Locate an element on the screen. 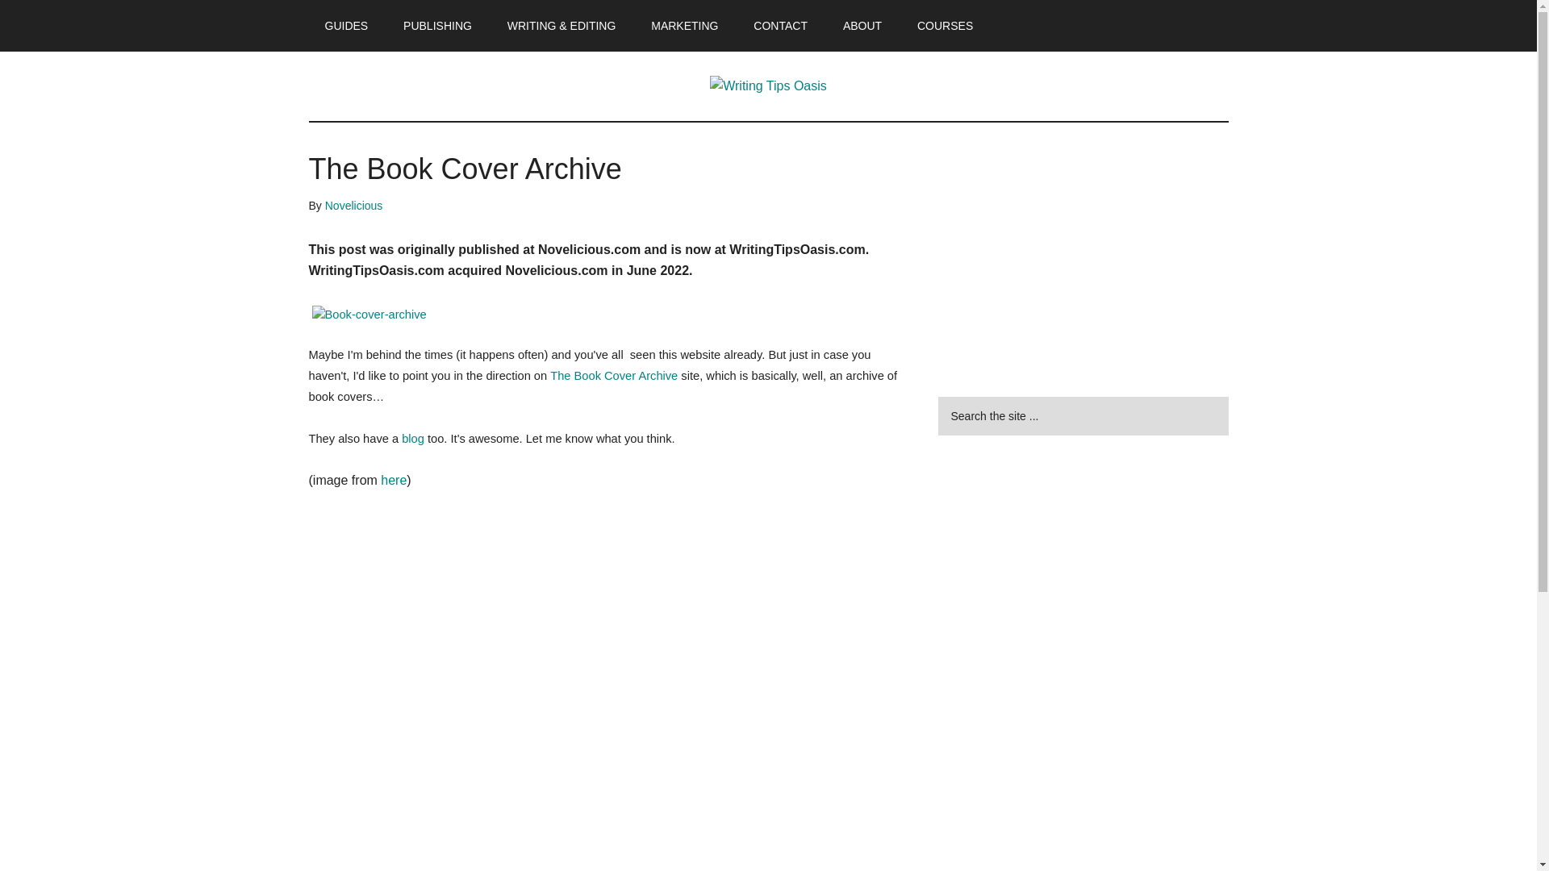  Novelicious is located at coordinates (353, 206).